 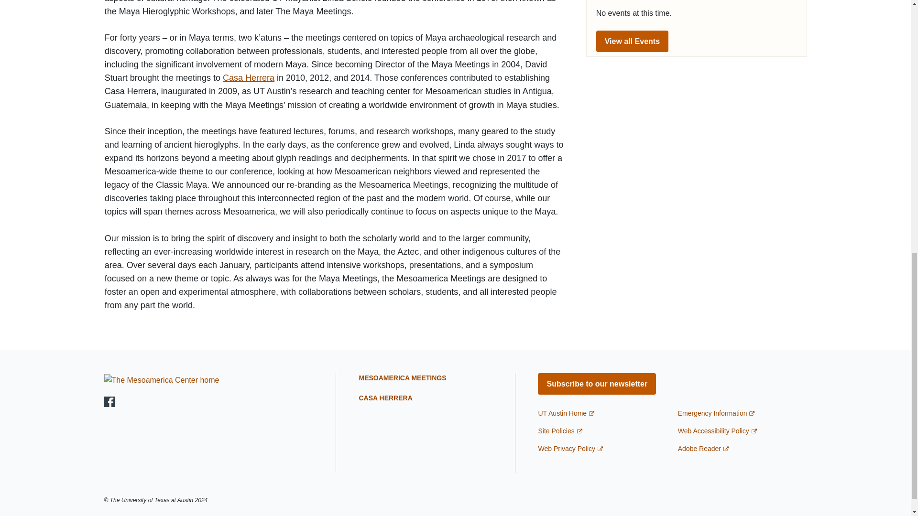 What do you see at coordinates (162, 379) in the screenshot?
I see `Home` at bounding box center [162, 379].